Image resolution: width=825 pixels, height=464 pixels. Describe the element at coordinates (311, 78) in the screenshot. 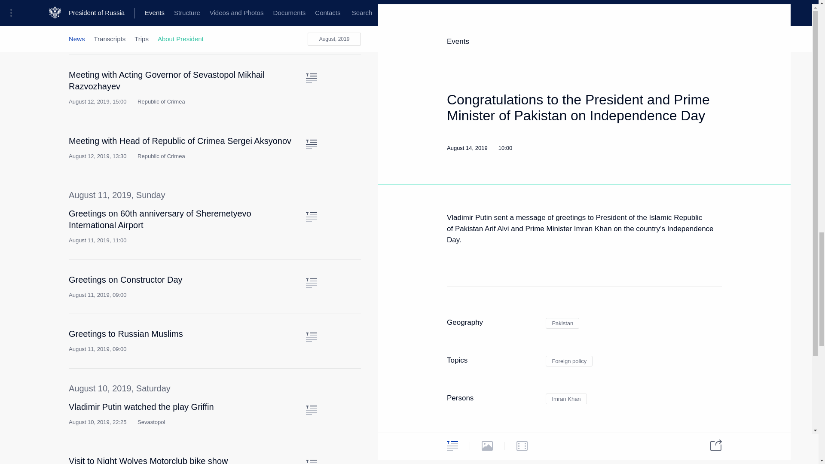

I see `Text of the article` at that location.